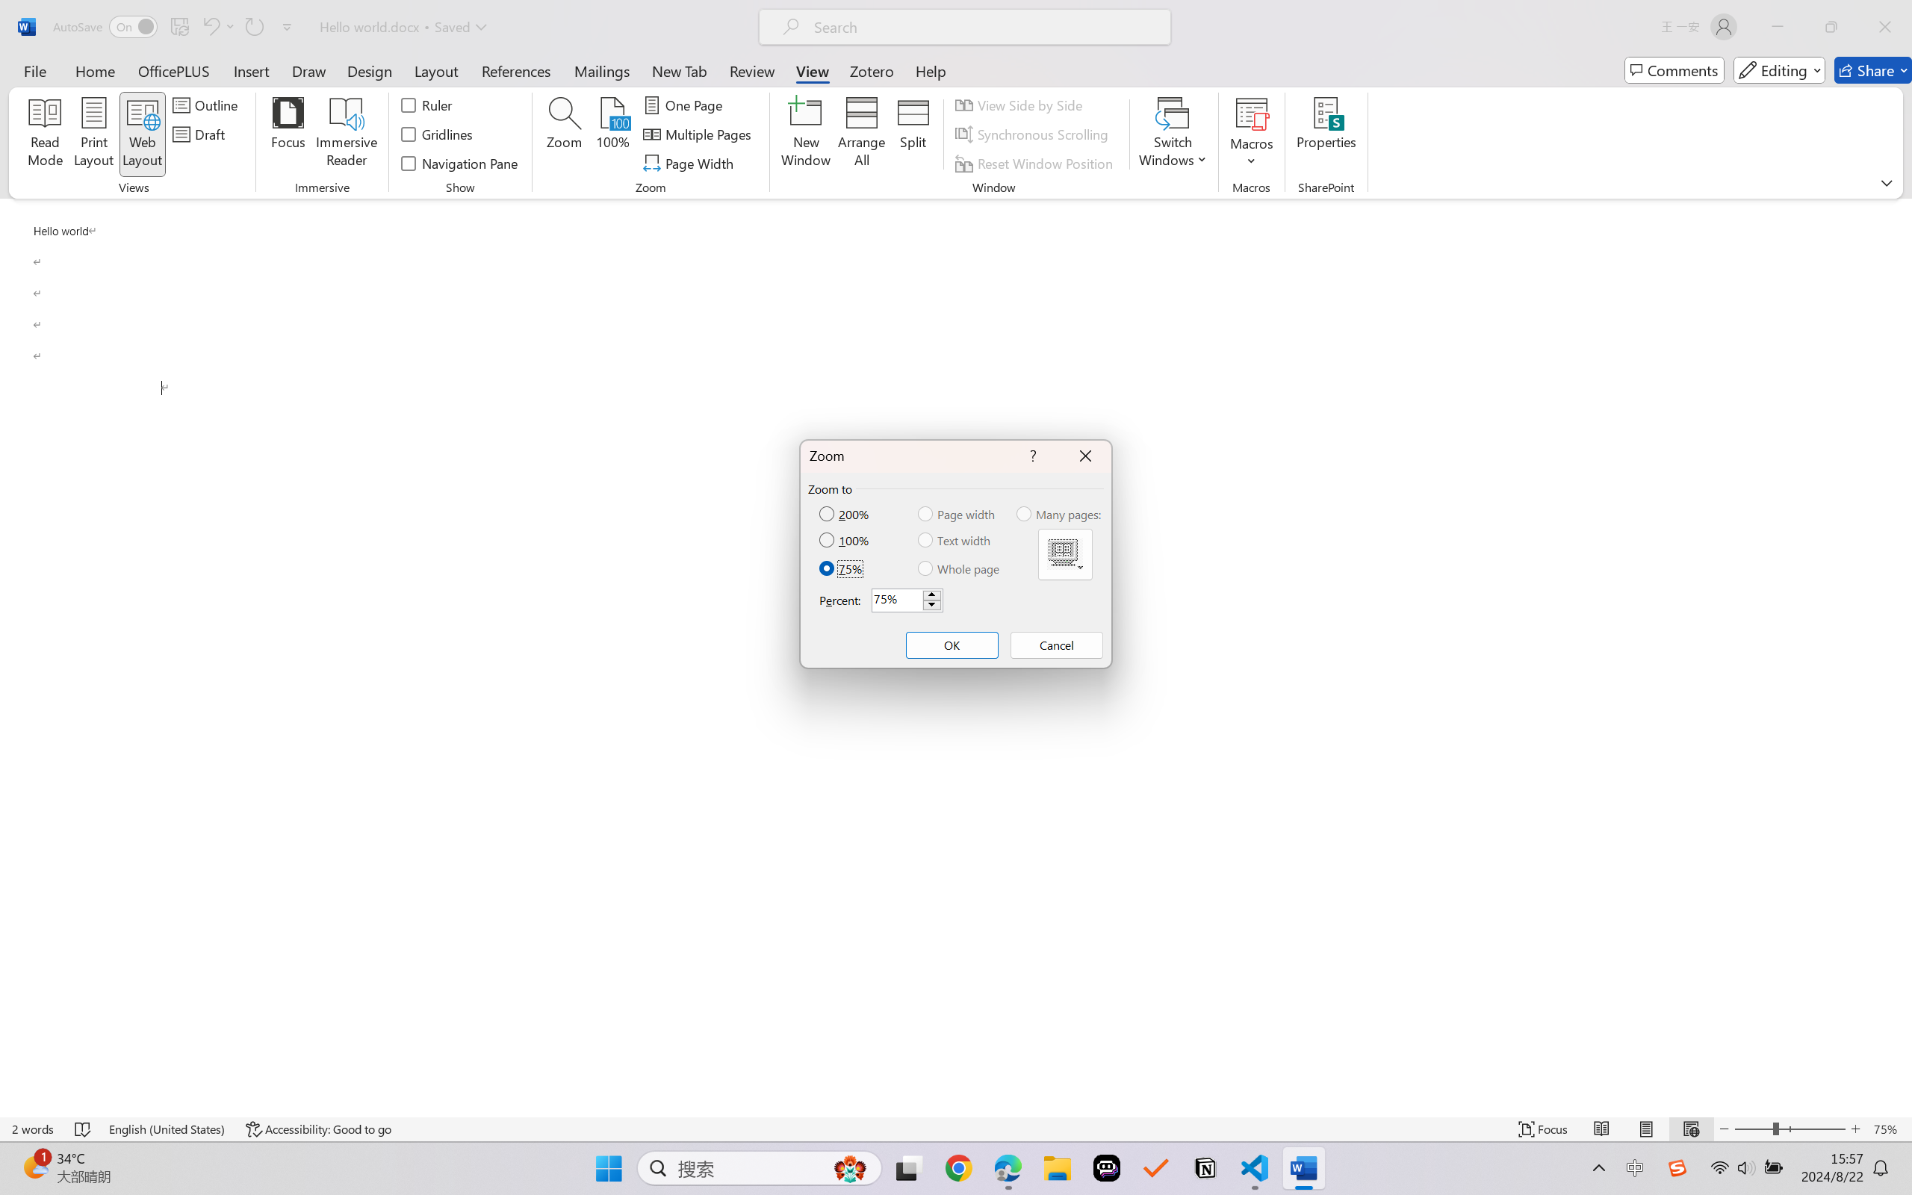  I want to click on OK, so click(952, 645).